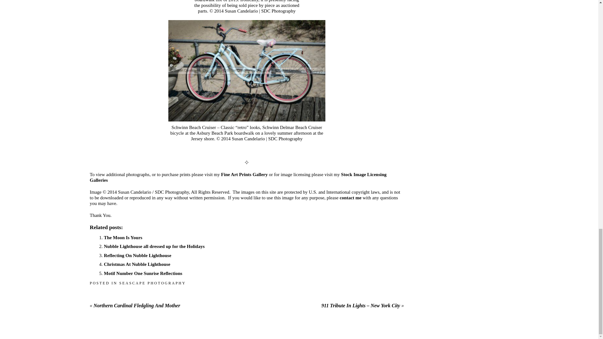  I want to click on Motif Number One Sunrise Reflections, so click(143, 273).